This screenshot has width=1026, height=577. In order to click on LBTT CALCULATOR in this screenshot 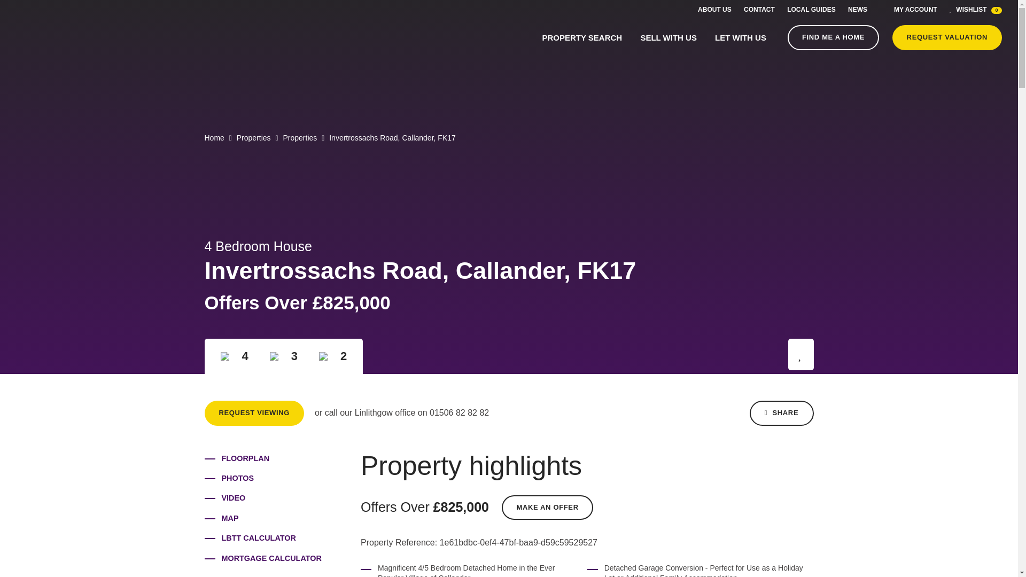, I will do `click(258, 538)`.